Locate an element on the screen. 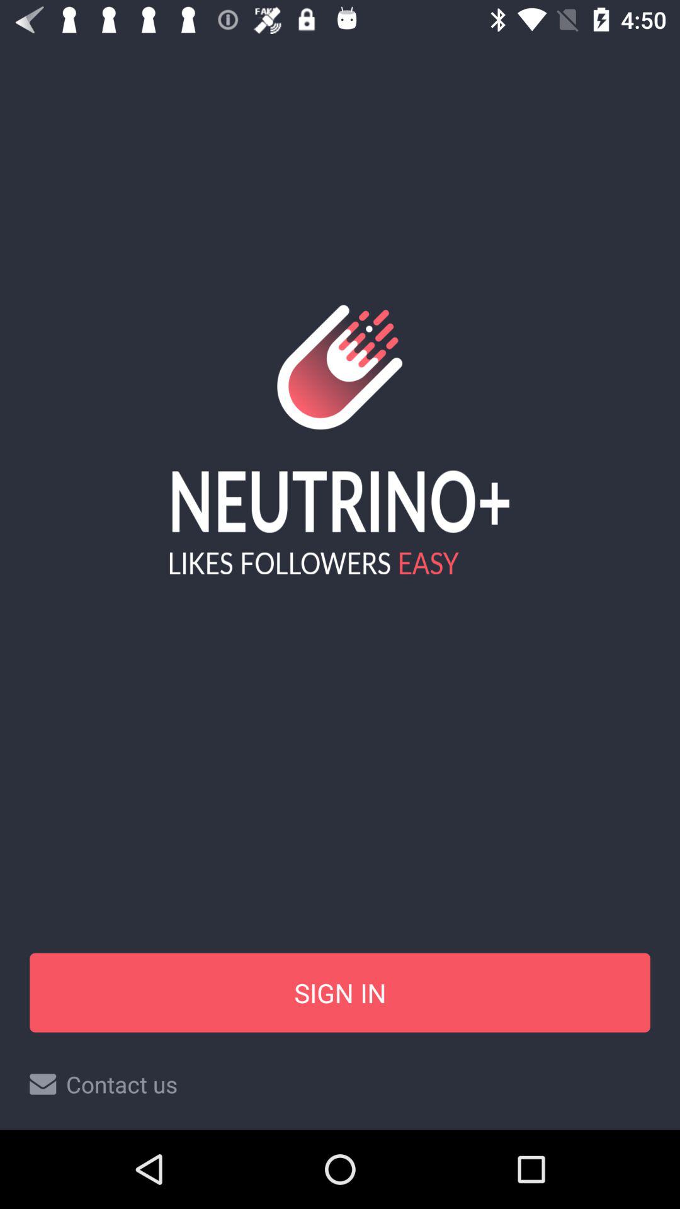 The image size is (680, 1209). tap the sign in icon is located at coordinates (340, 992).